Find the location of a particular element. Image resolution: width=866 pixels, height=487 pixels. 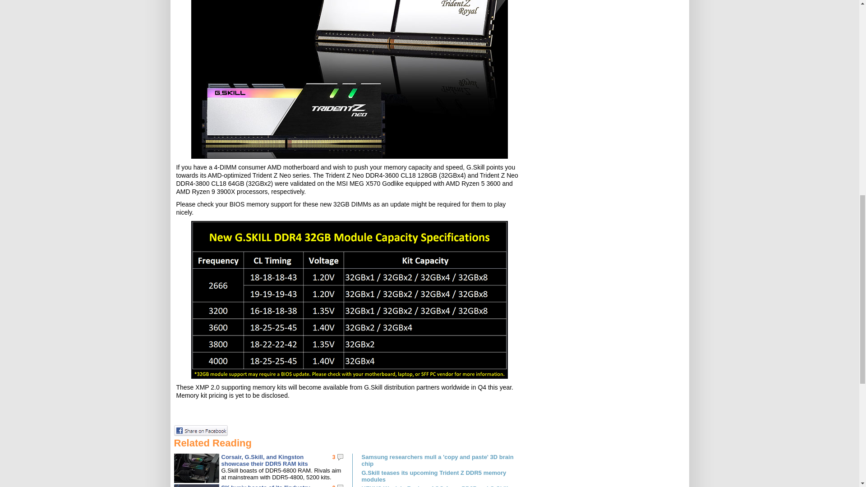

Samsung researchers mull a 'copy and paste' 3D brain chip is located at coordinates (443, 460).